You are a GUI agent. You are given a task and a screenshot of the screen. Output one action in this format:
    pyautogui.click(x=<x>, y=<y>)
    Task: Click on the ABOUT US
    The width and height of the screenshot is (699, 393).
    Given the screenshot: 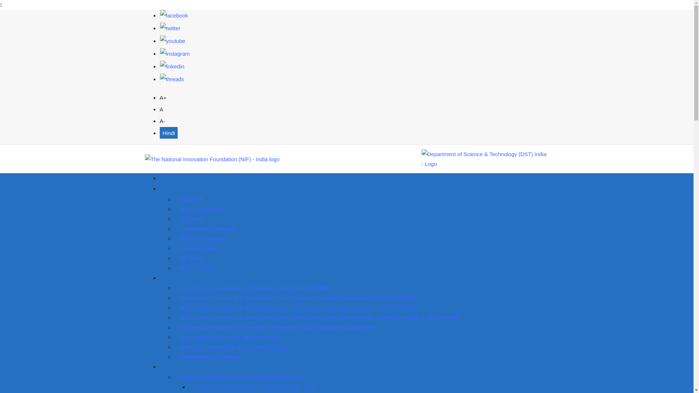 What is the action you would take?
    pyautogui.click(x=179, y=188)
    